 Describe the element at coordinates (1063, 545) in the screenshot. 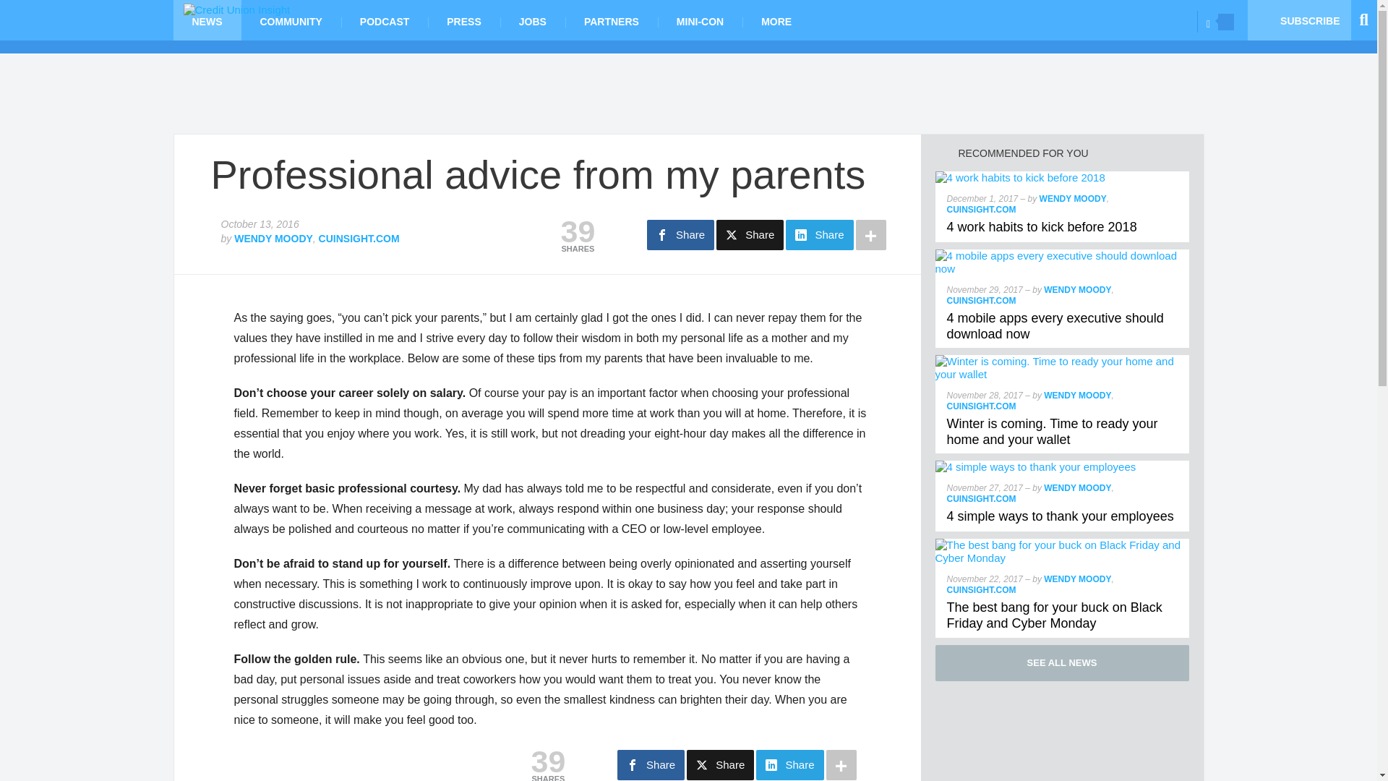

I see `The best bang for your buck on Black Friday and Cyber Monday` at that location.